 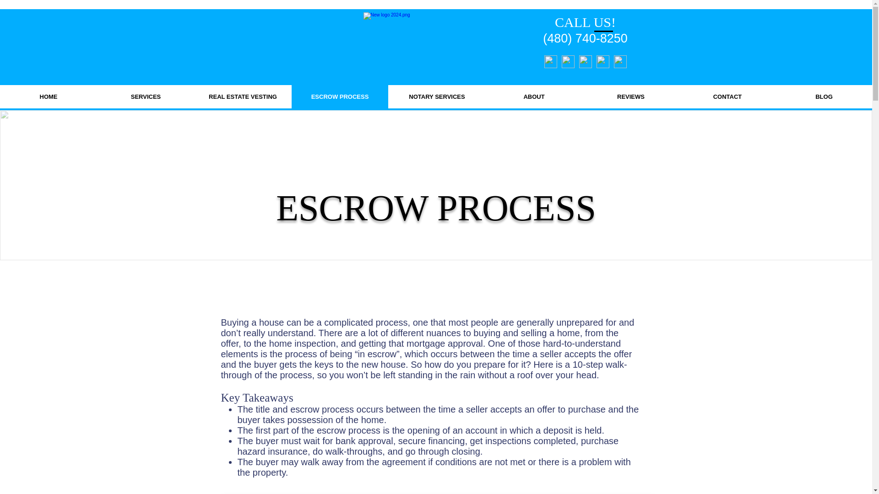 I want to click on ABOUT, so click(x=533, y=96).